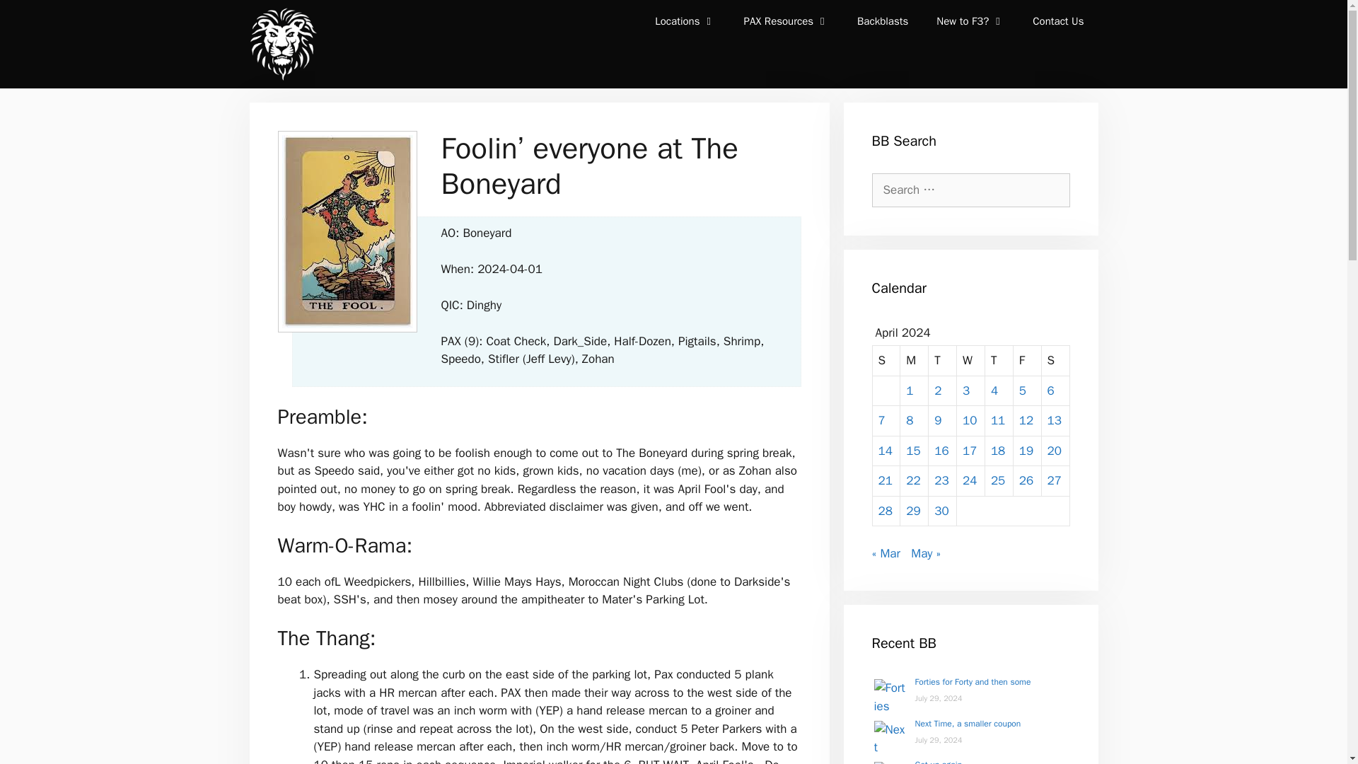 This screenshot has height=764, width=1358. I want to click on Wednesday, so click(971, 361).